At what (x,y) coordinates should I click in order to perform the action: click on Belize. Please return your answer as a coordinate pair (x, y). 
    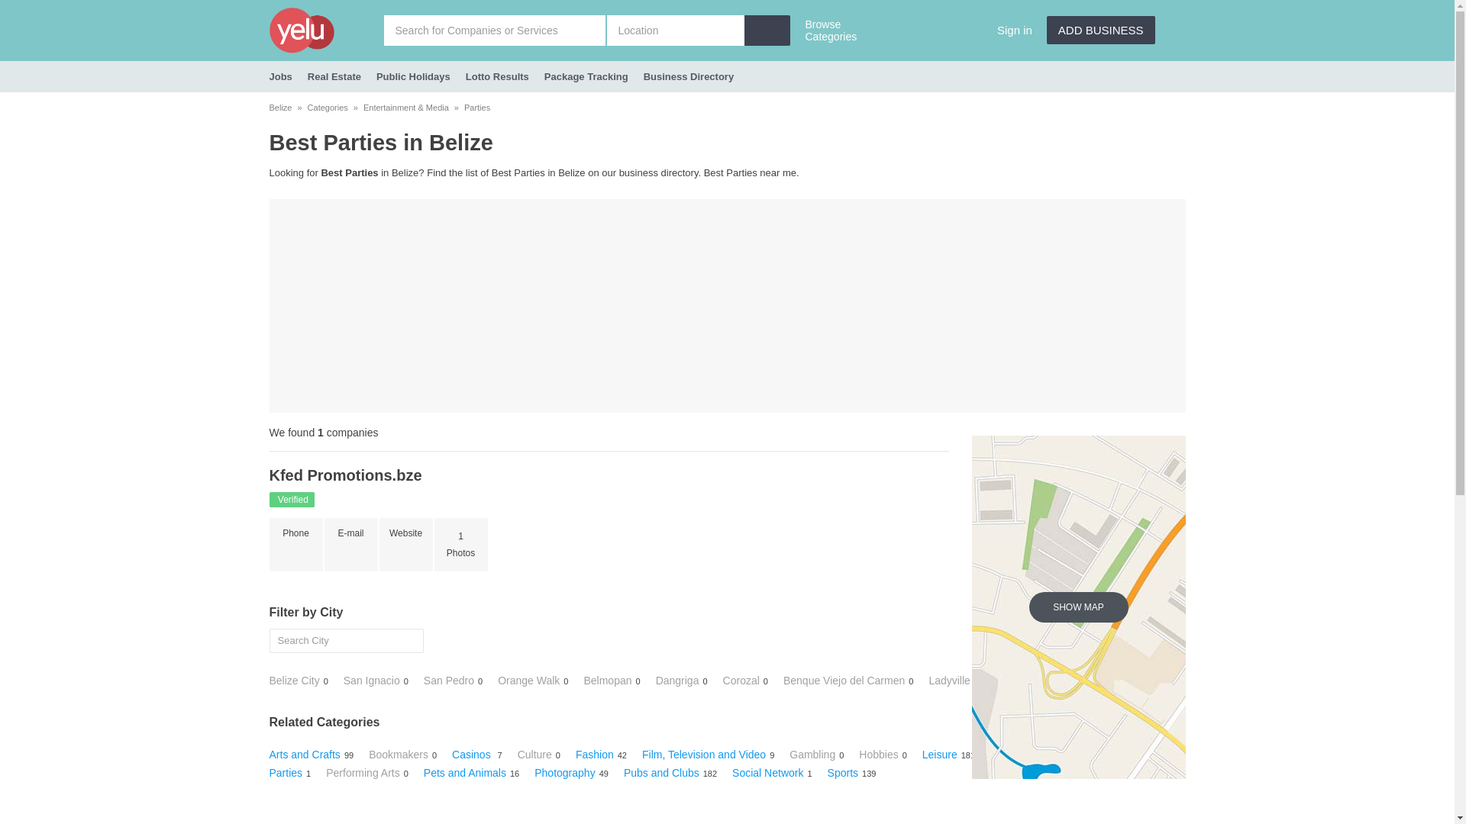
    Looking at the image, I should click on (280, 108).